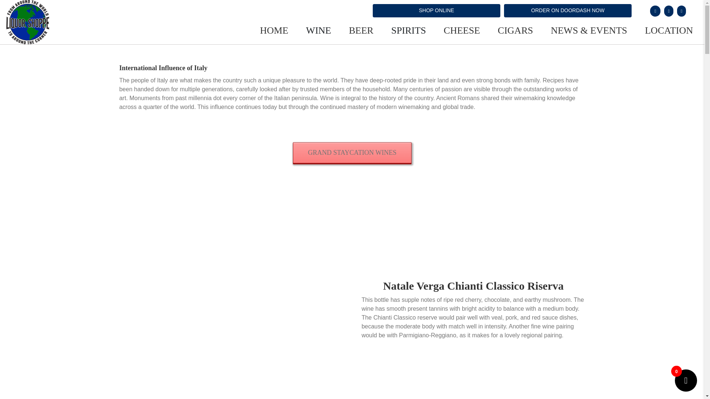 The image size is (710, 399). What do you see at coordinates (568, 10) in the screenshot?
I see `ORDER ON DOORDASH NOW` at bounding box center [568, 10].